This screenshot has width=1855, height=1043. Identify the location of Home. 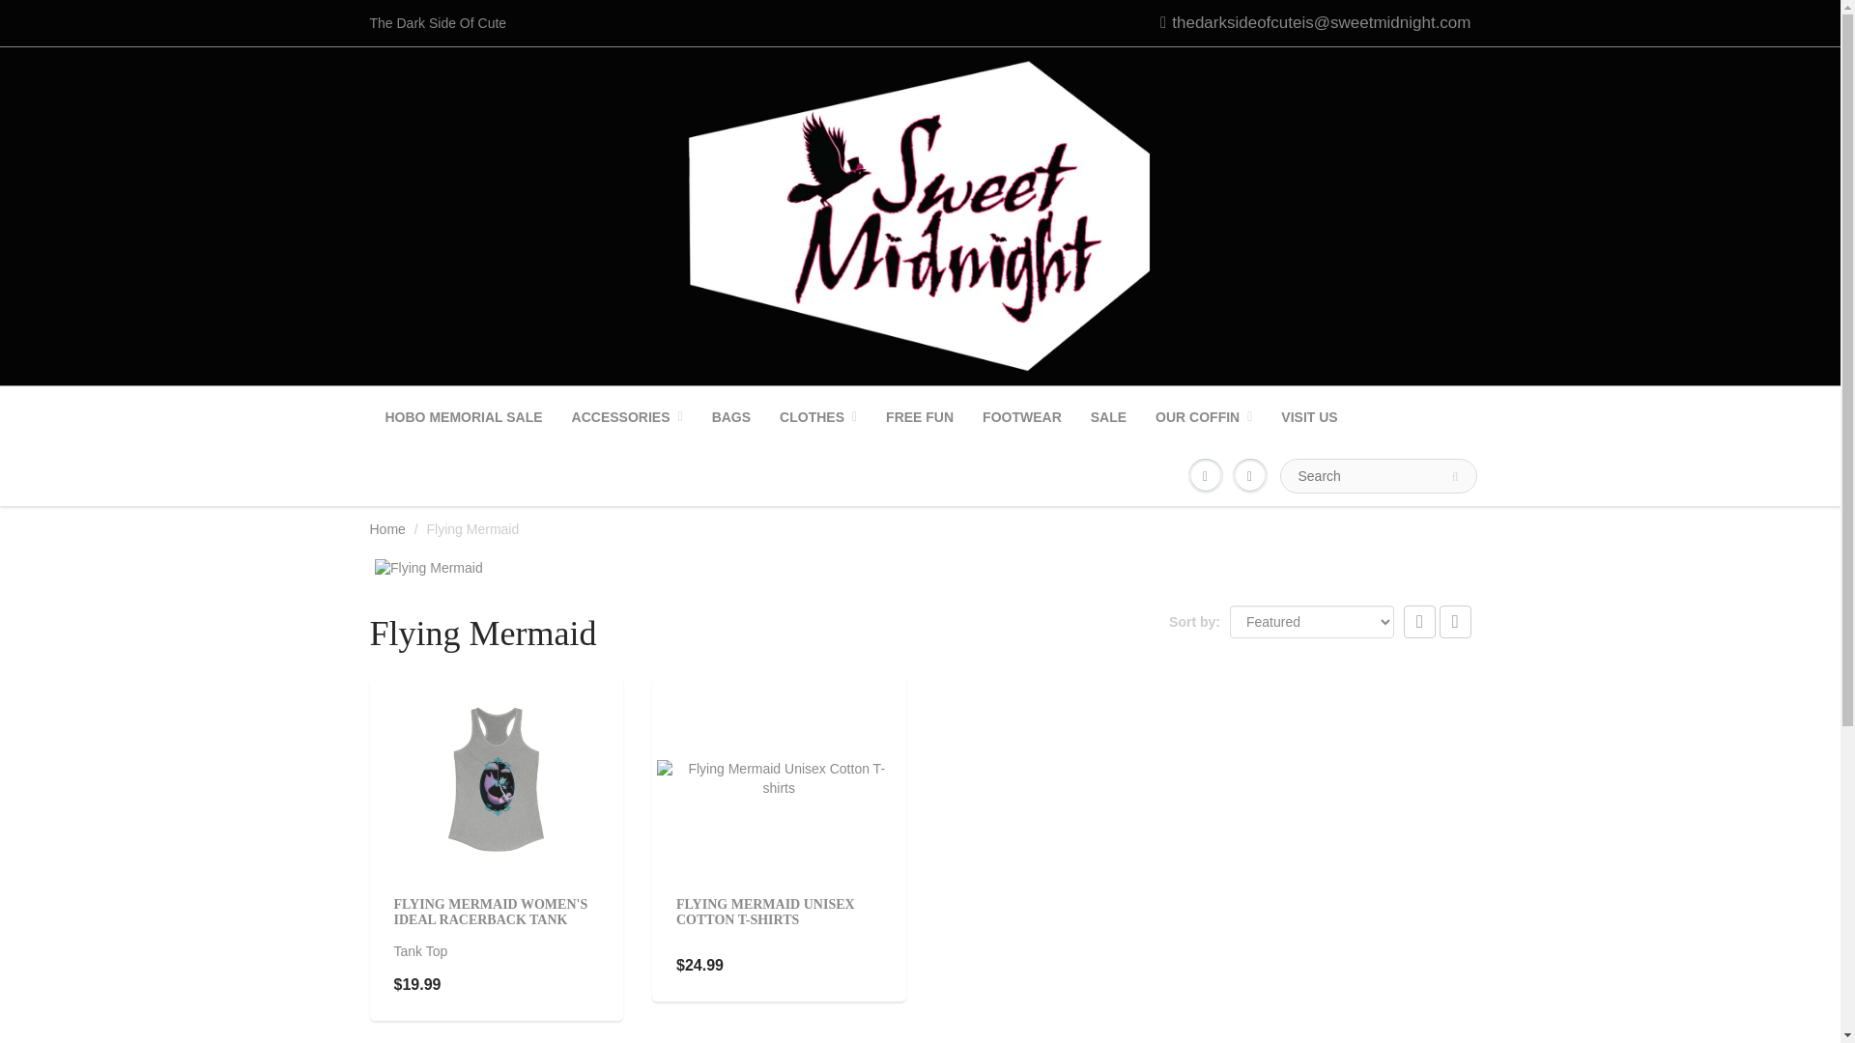
(386, 529).